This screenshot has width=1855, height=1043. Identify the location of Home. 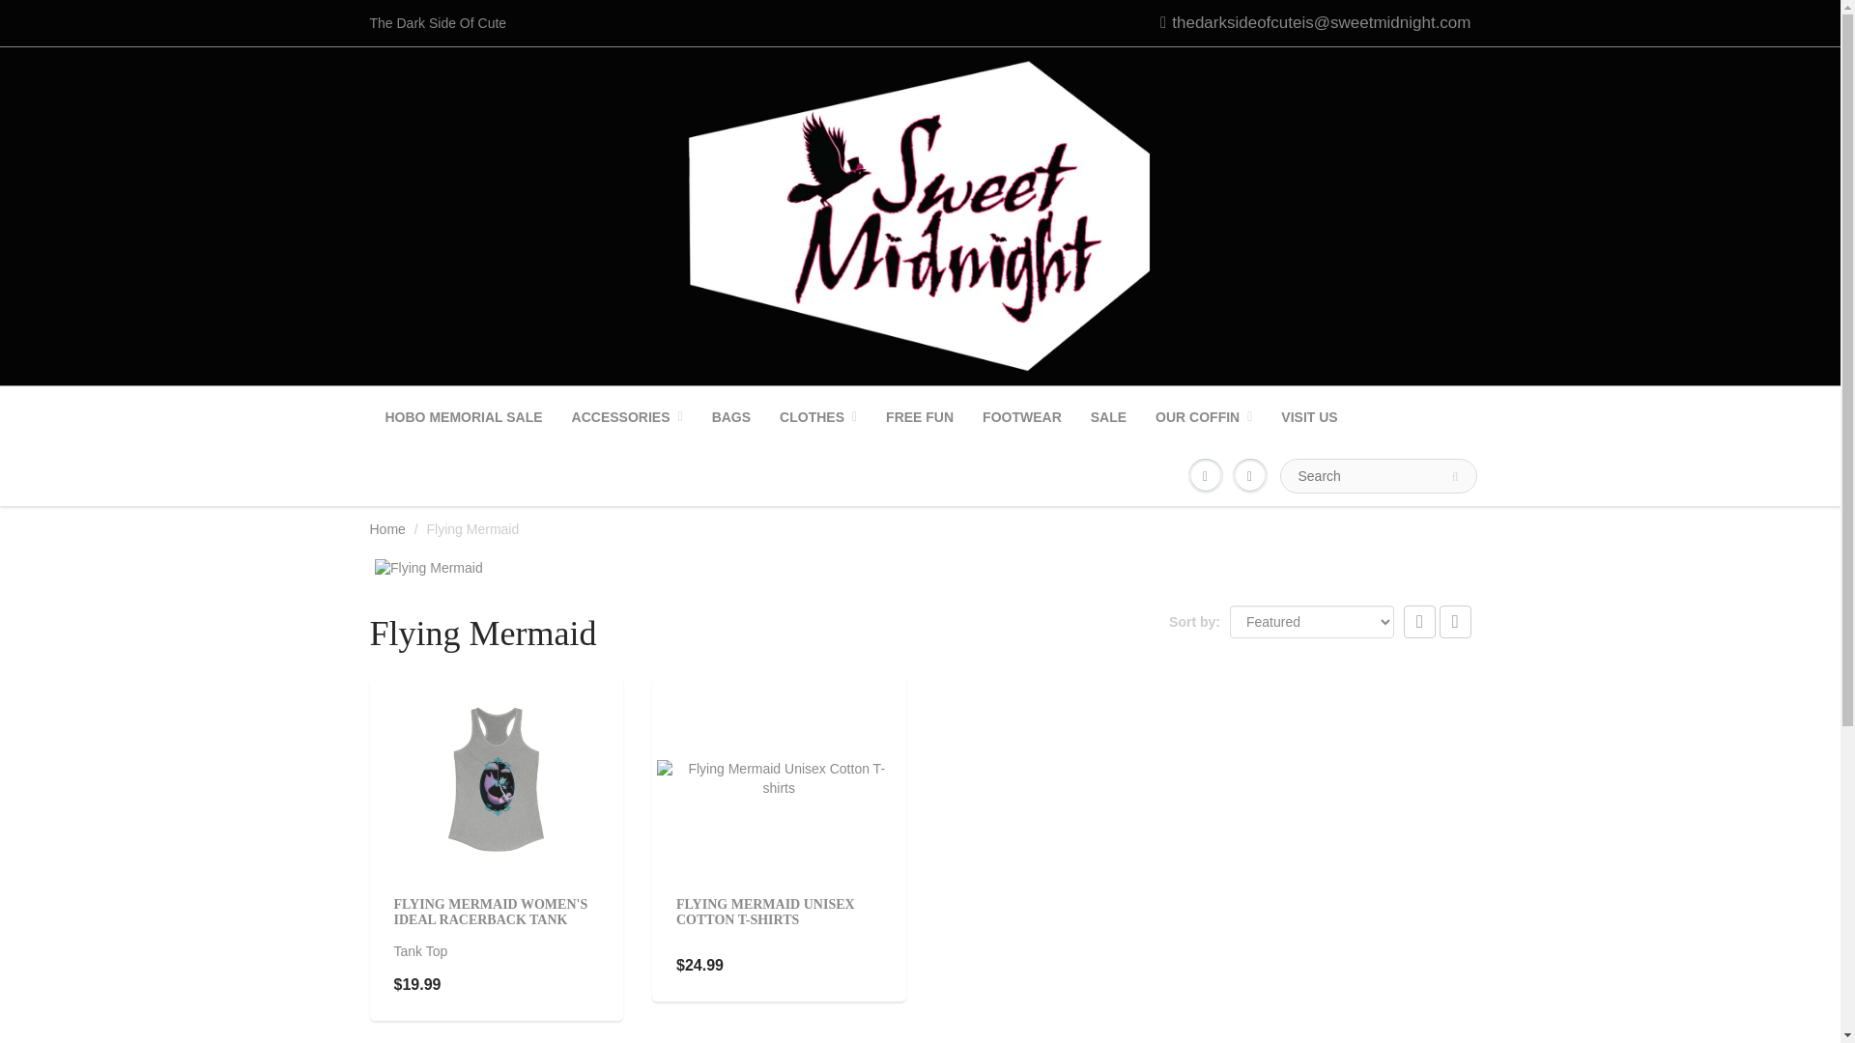
(386, 529).